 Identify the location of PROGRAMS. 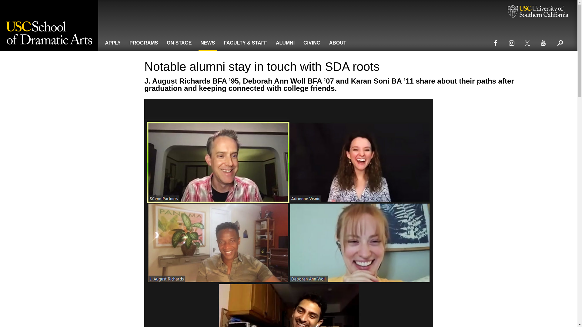
(144, 42).